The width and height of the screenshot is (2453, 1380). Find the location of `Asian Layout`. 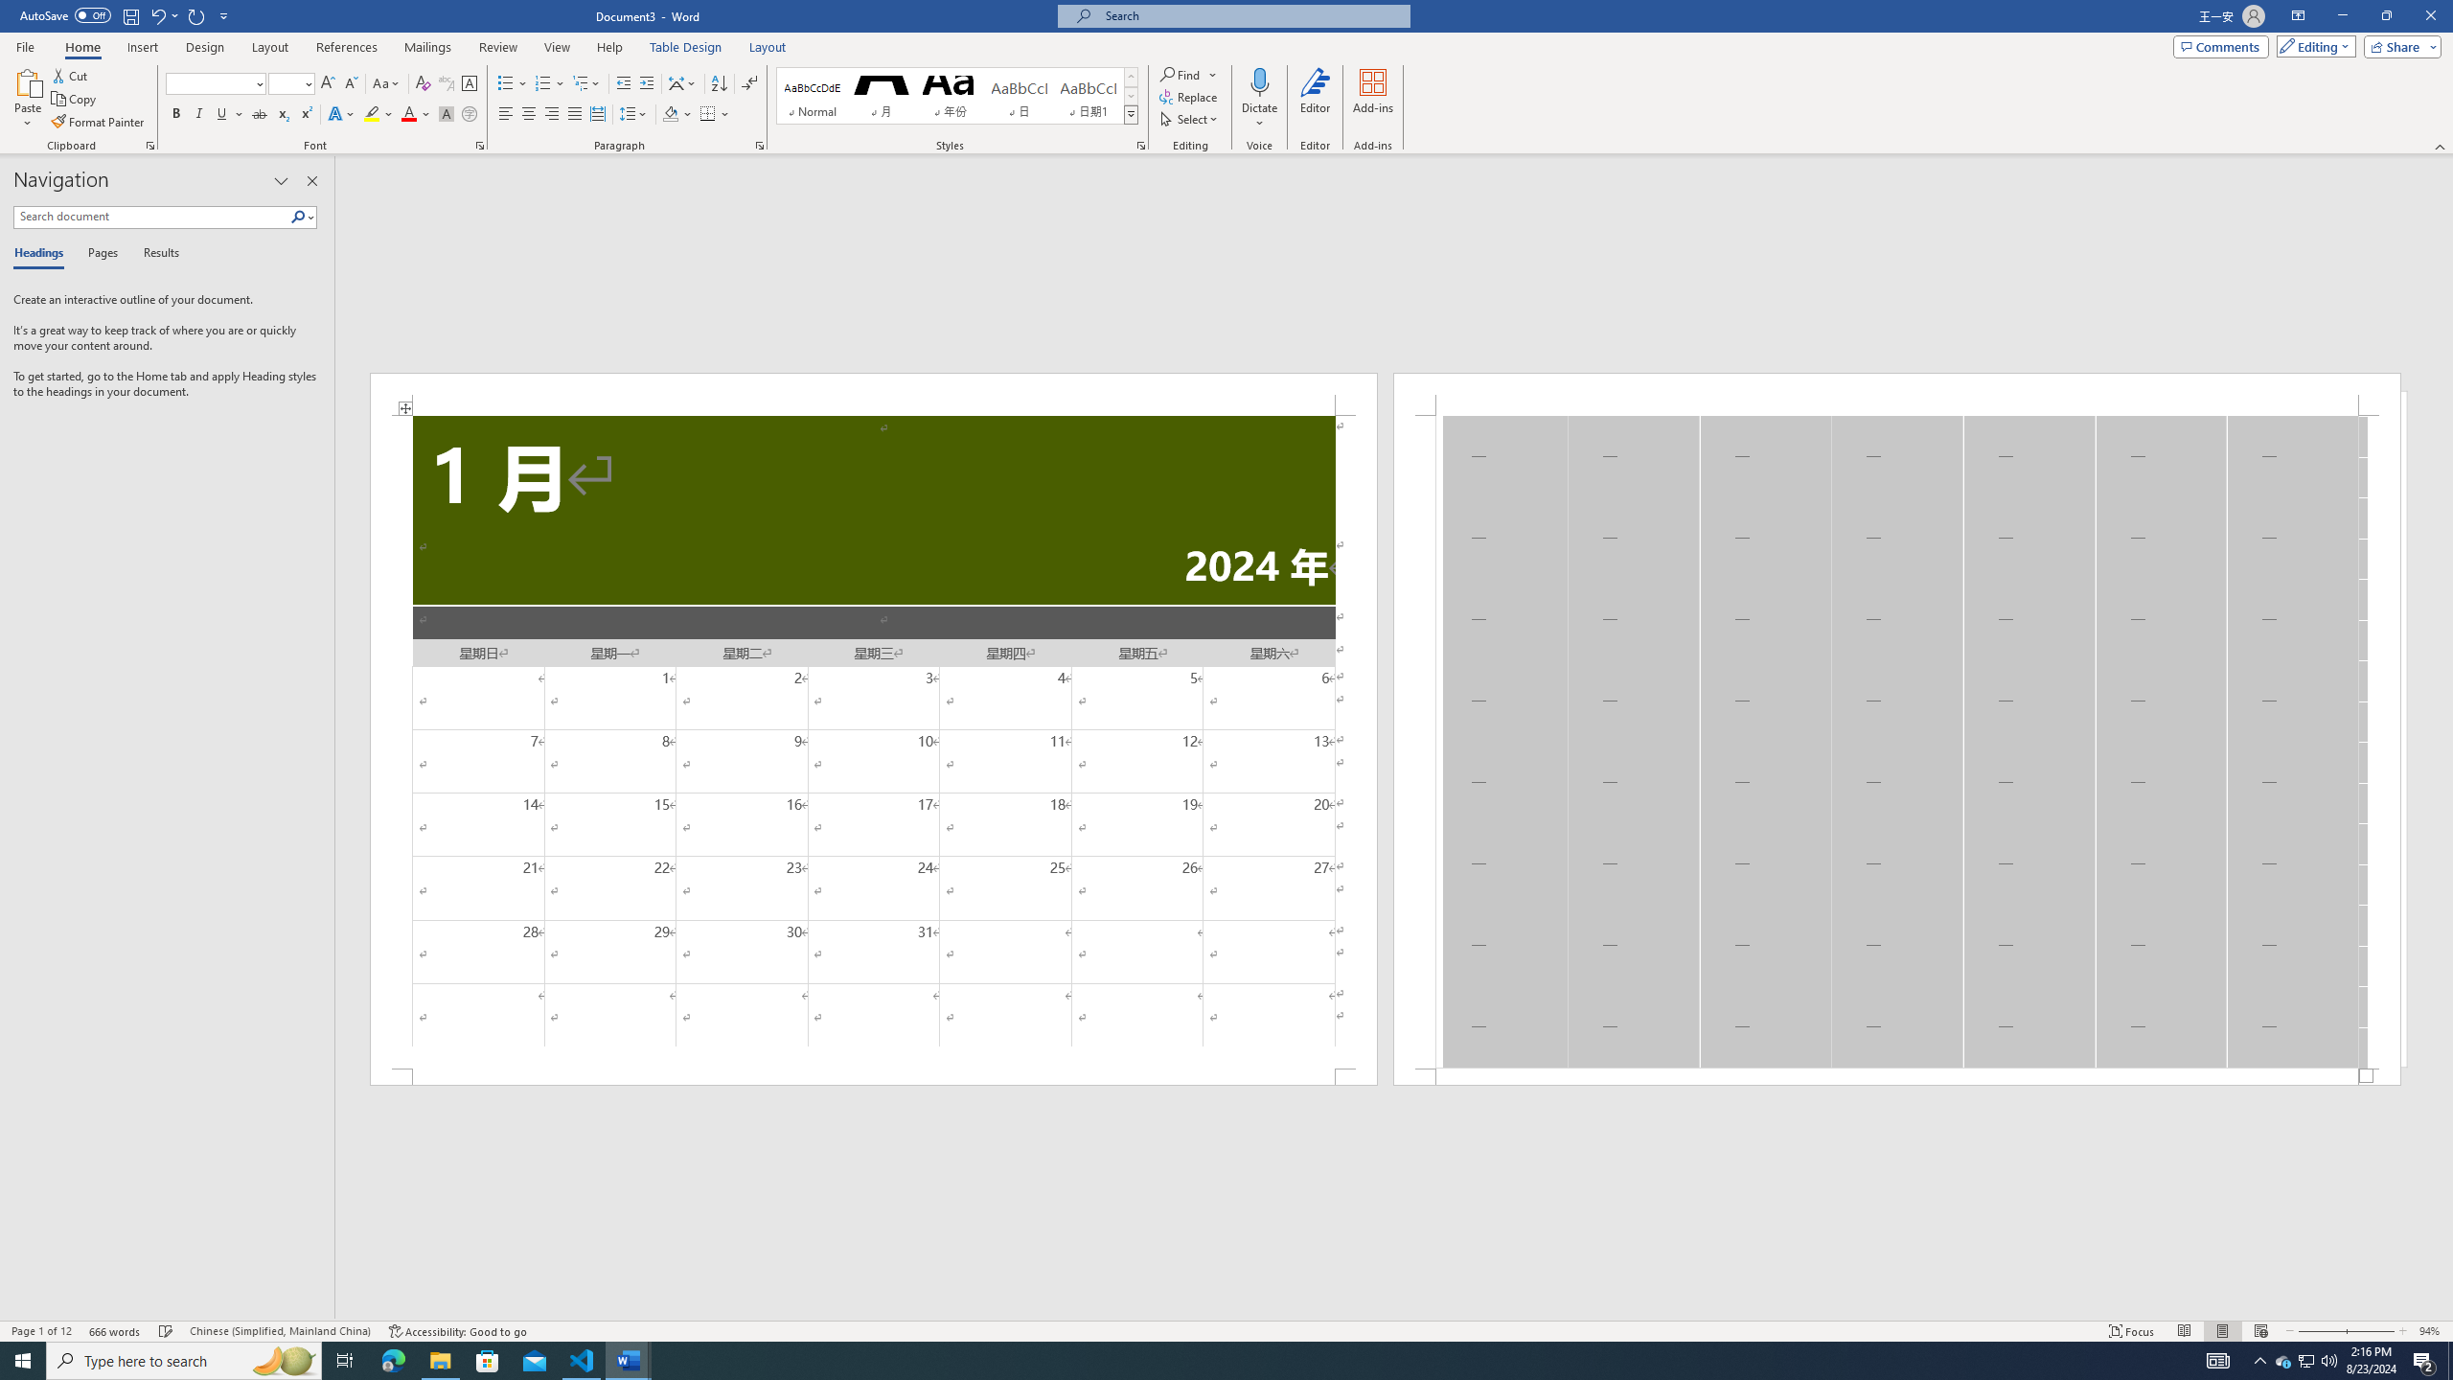

Asian Layout is located at coordinates (682, 84).